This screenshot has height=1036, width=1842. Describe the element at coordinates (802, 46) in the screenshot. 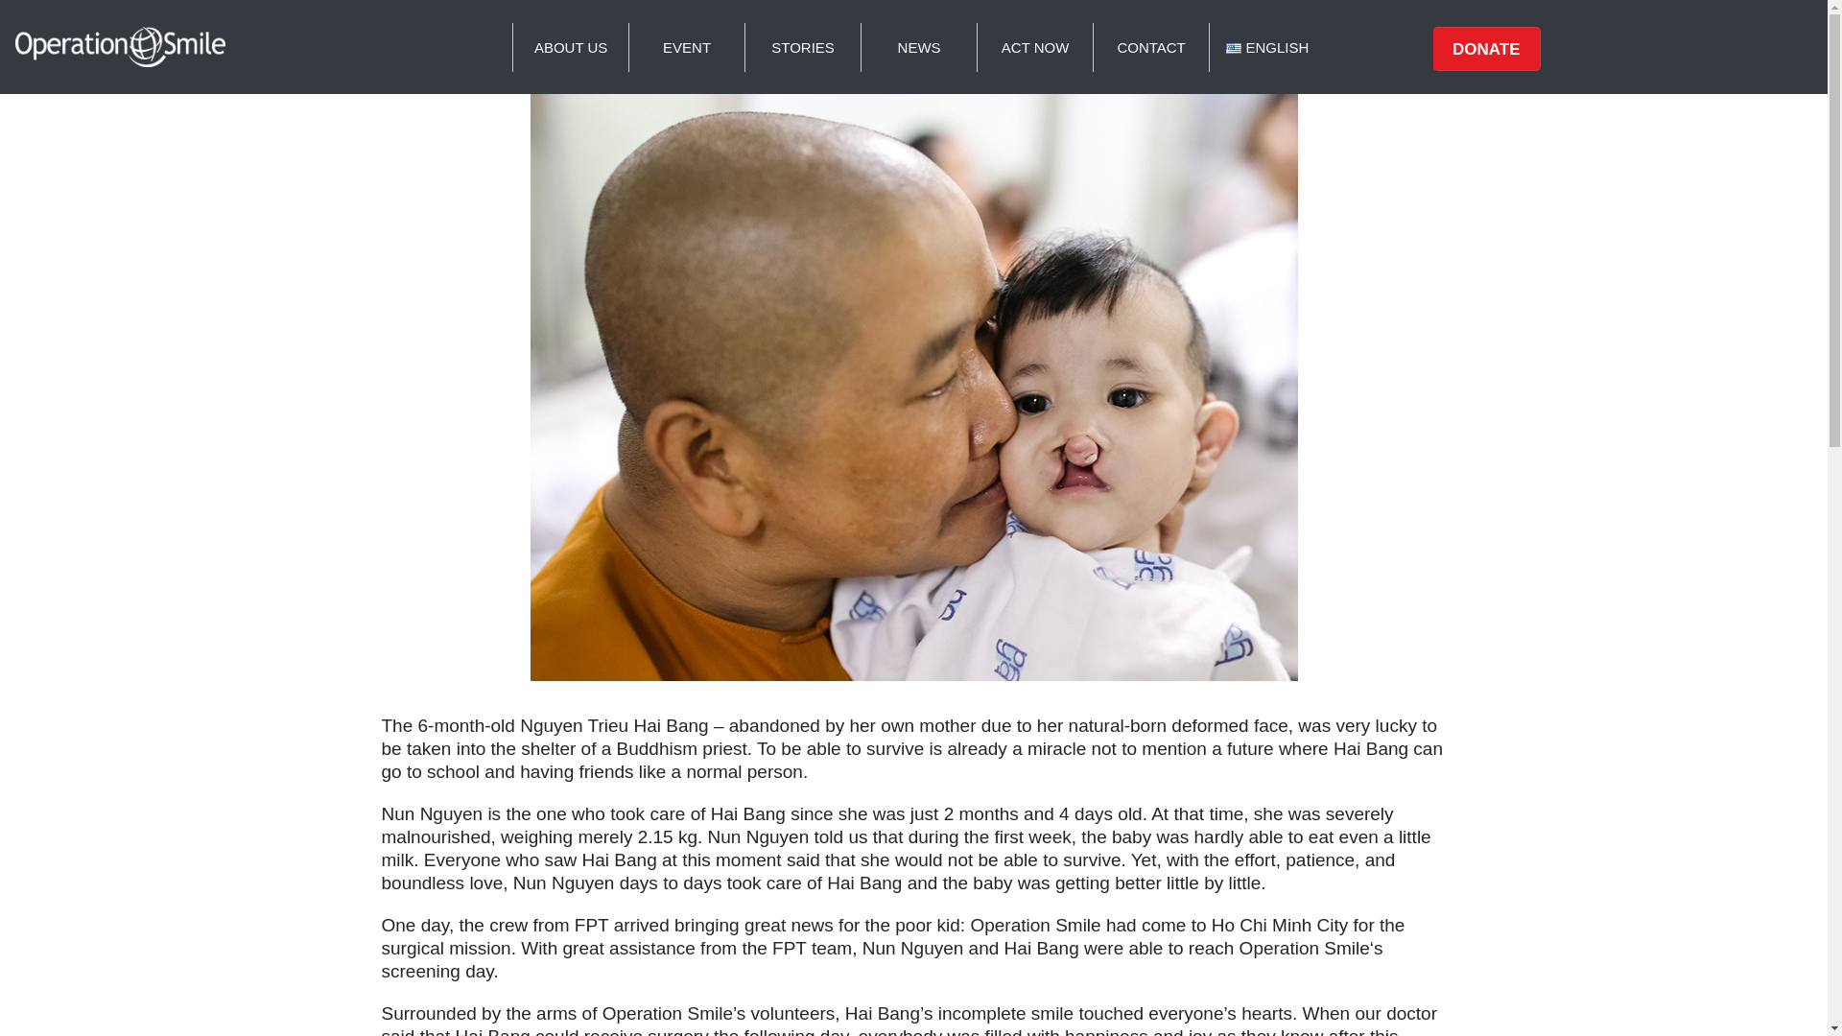

I see `STORIES` at that location.